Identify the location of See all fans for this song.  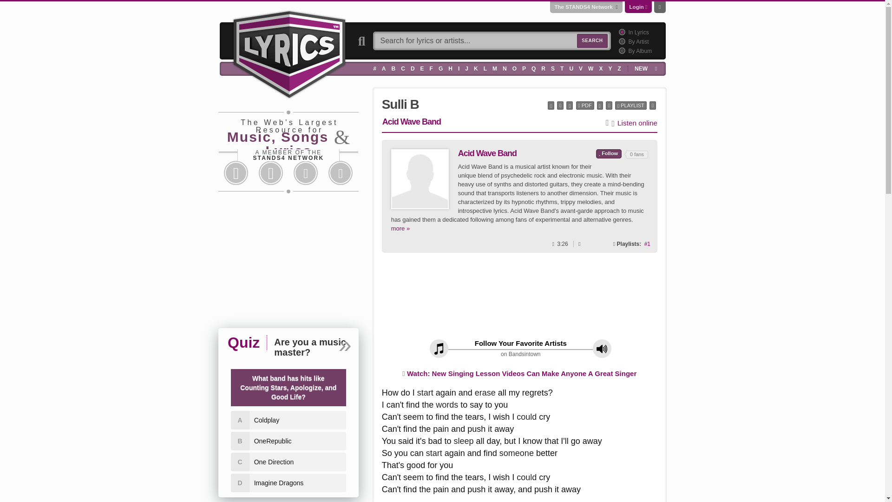
(647, 244).